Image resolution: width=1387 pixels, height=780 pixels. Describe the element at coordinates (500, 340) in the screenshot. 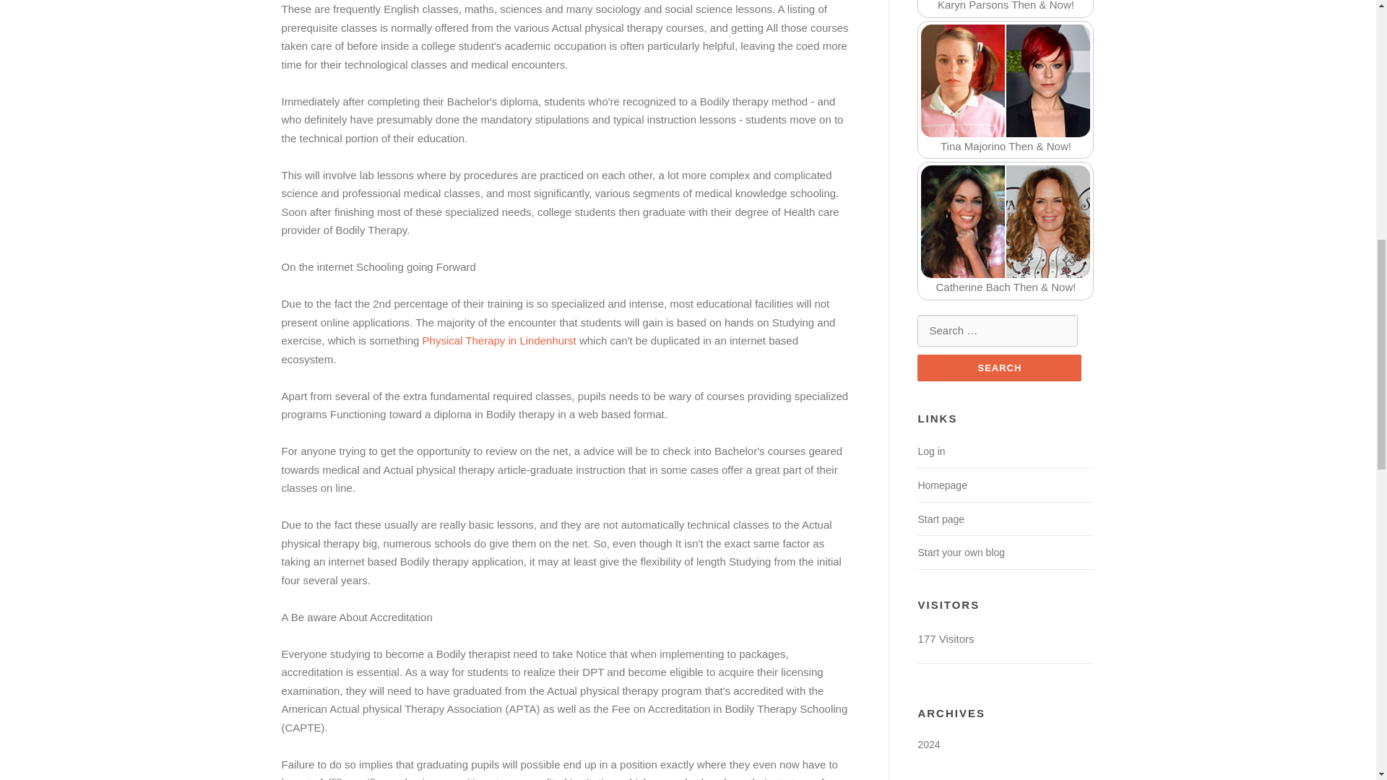

I see `Physical Therapy in Lindenhurst` at that location.